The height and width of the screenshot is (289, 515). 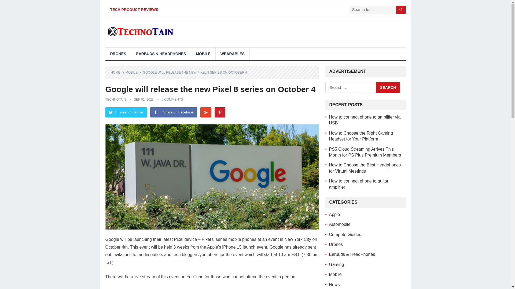 I want to click on Search, so click(x=388, y=87).